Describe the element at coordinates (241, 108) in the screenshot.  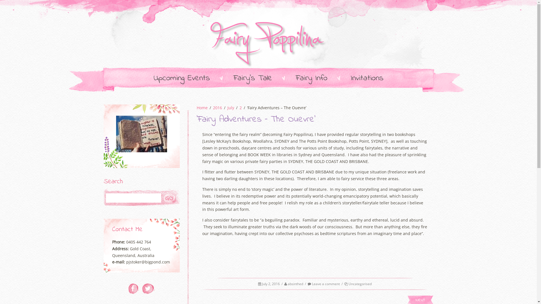
I see `2` at that location.